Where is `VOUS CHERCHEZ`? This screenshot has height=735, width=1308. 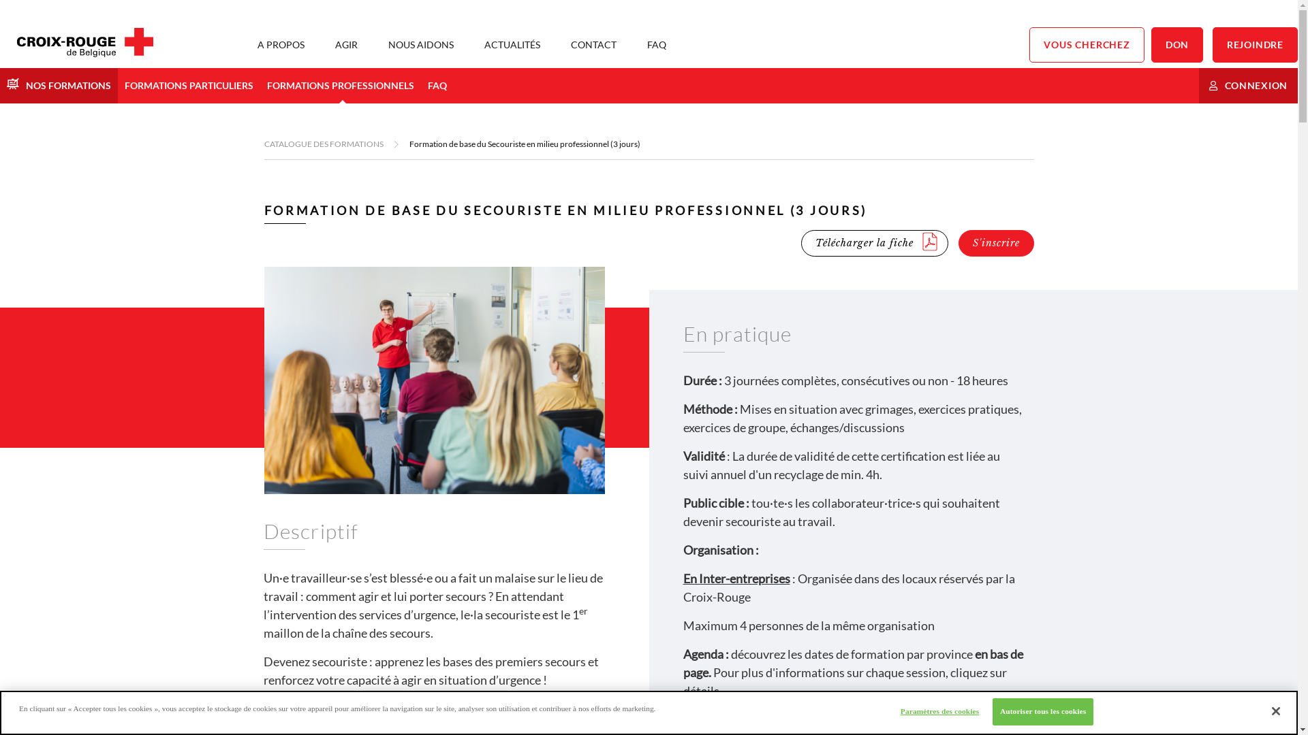
VOUS CHERCHEZ is located at coordinates (1087, 45).